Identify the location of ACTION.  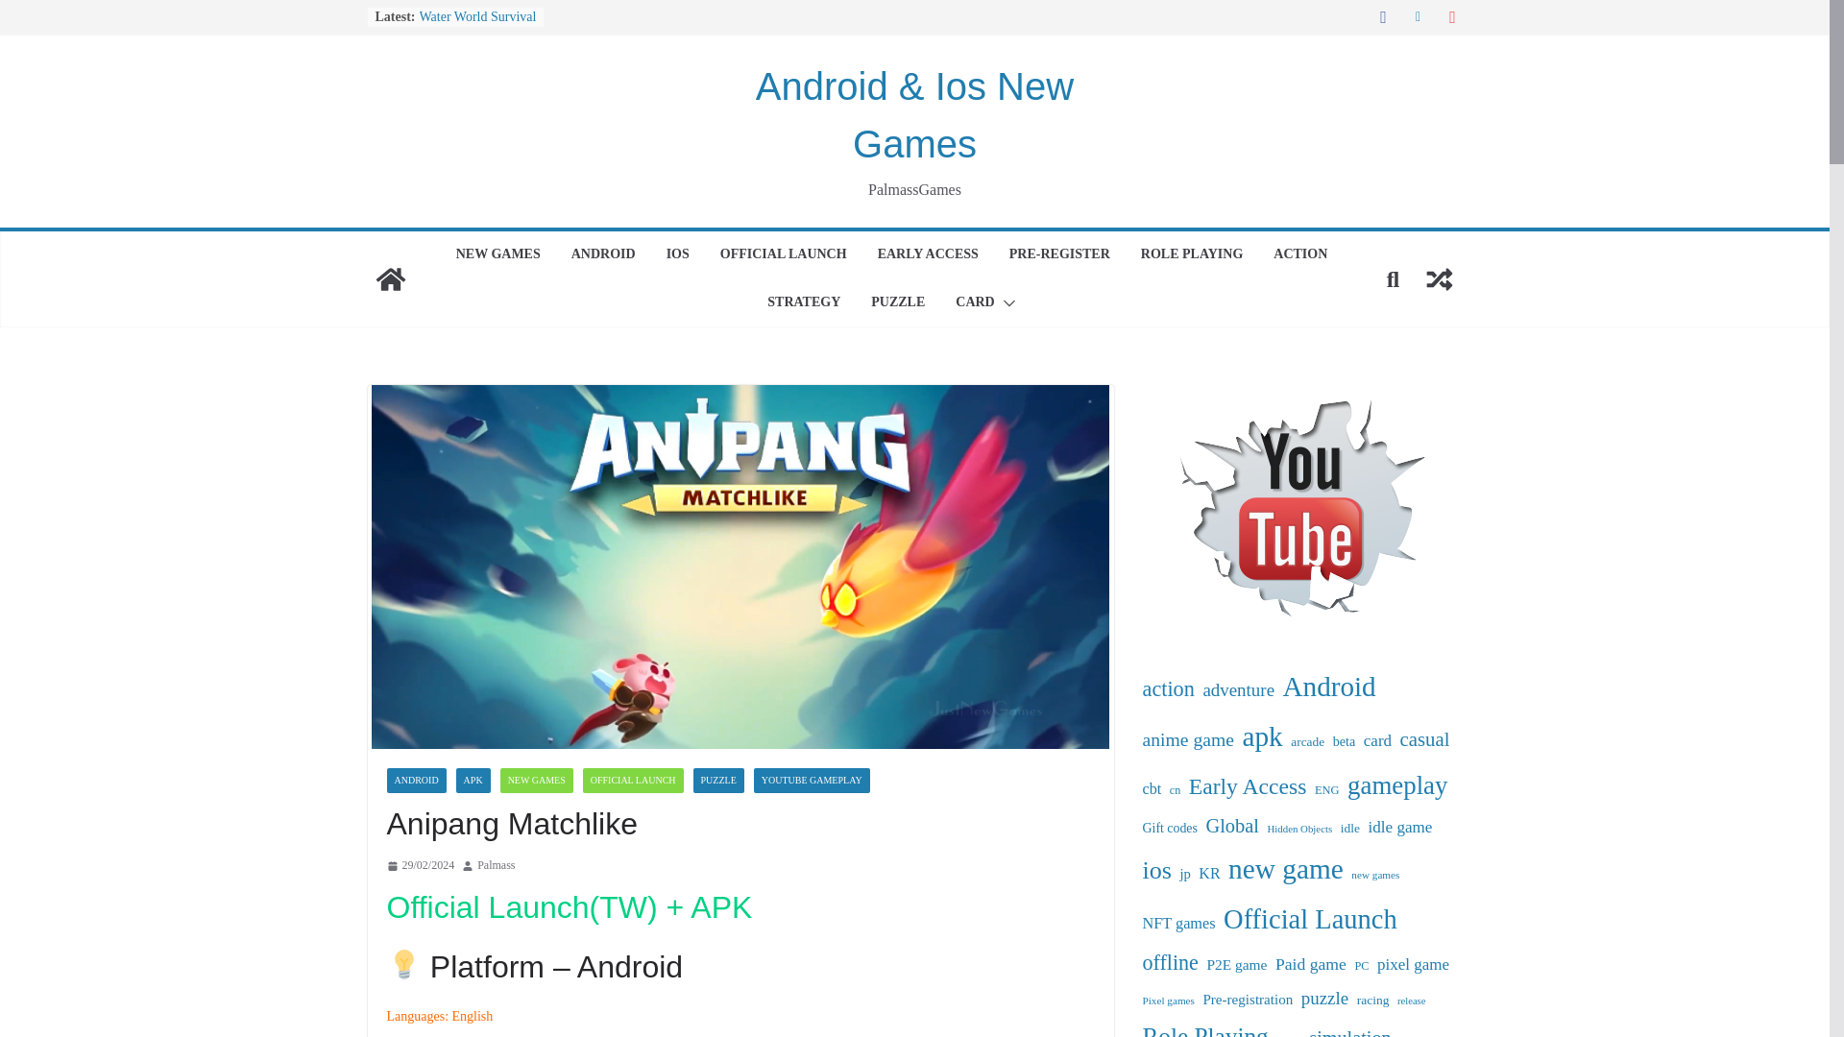
(1300, 254).